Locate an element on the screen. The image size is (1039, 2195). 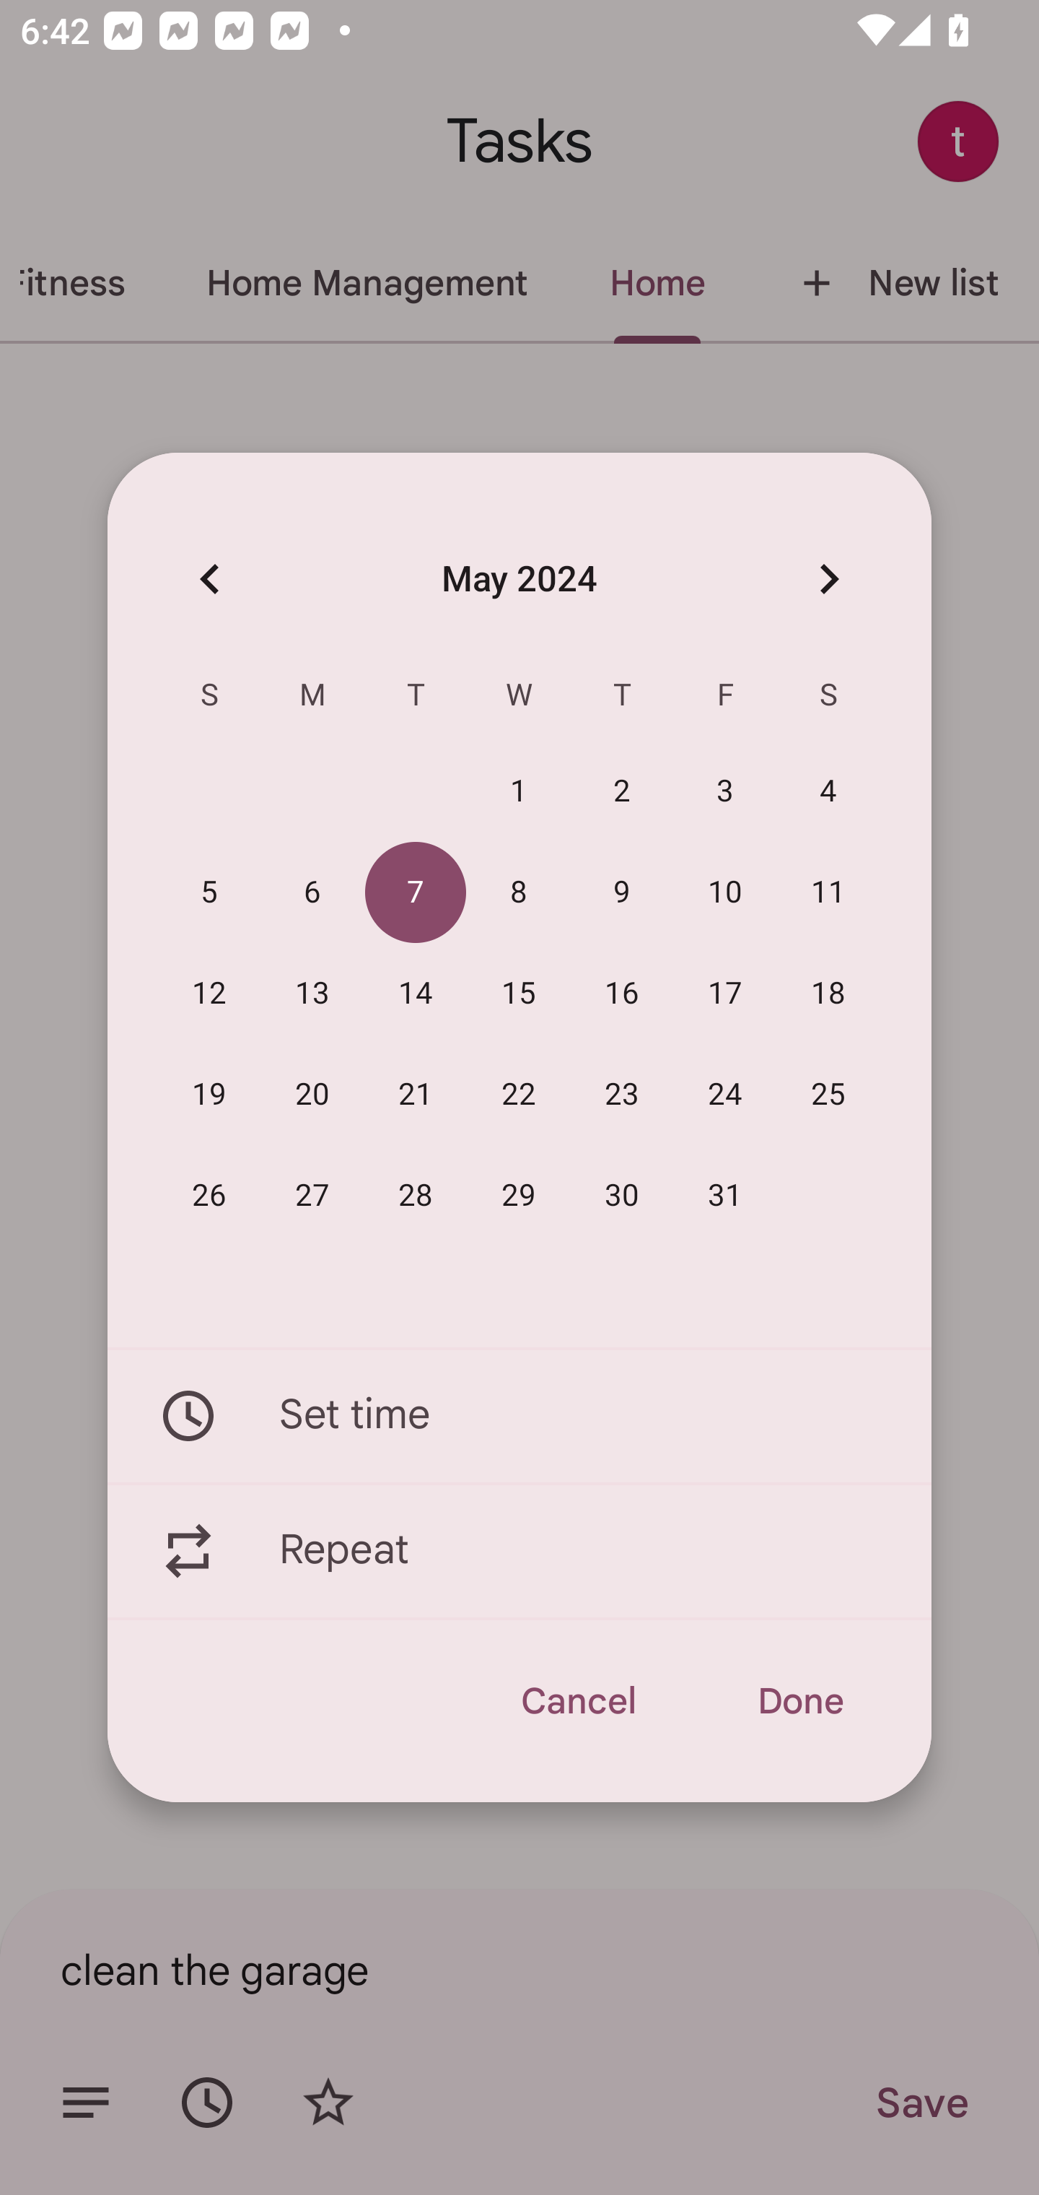
29 29 May 2024 is located at coordinates (519, 1196).